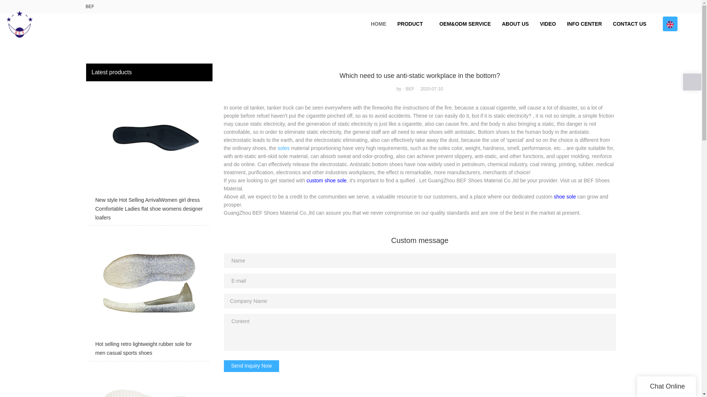 The width and height of the screenshot is (707, 397). What do you see at coordinates (515, 24) in the screenshot?
I see `ABOUT US` at bounding box center [515, 24].